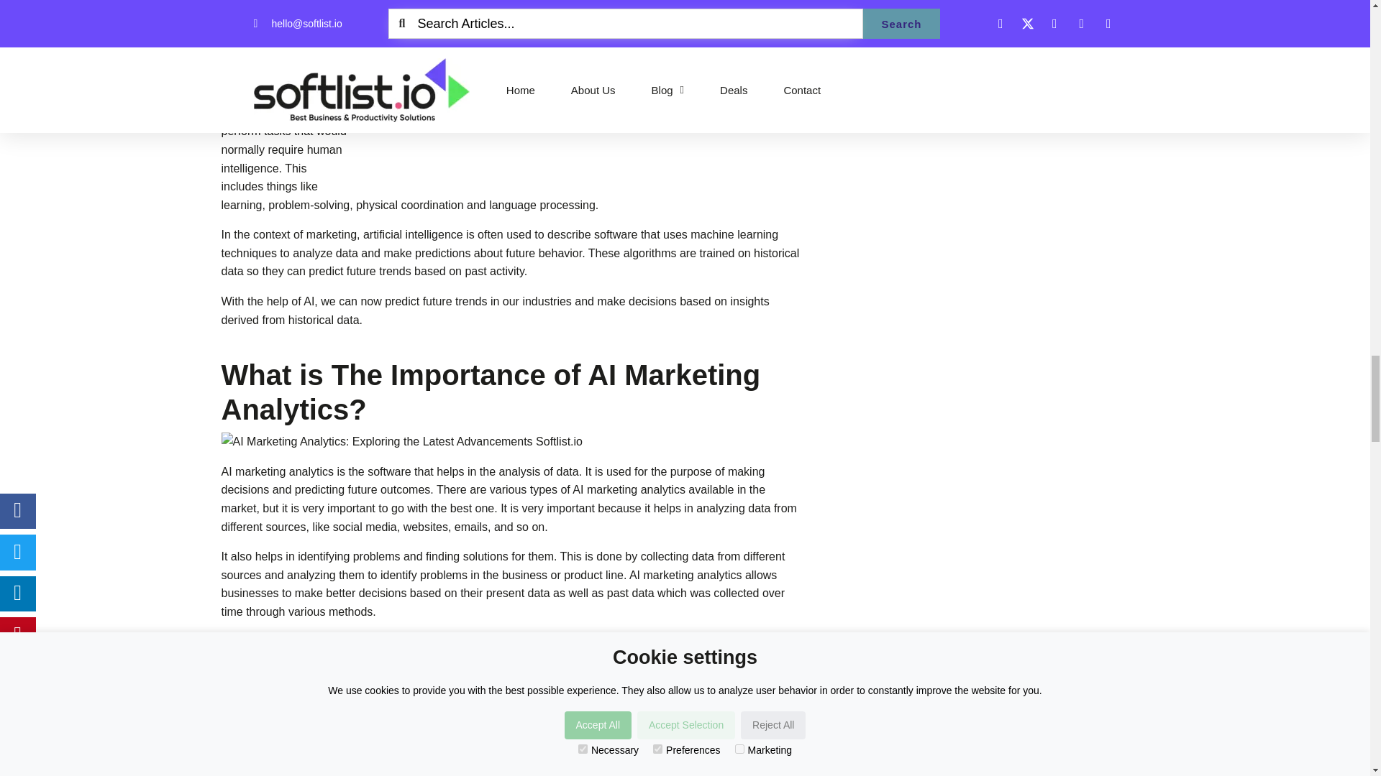 This screenshot has width=1381, height=776. I want to click on AI Marketing Analytics: Exploring the Latest Advancements 6, so click(512, 441).